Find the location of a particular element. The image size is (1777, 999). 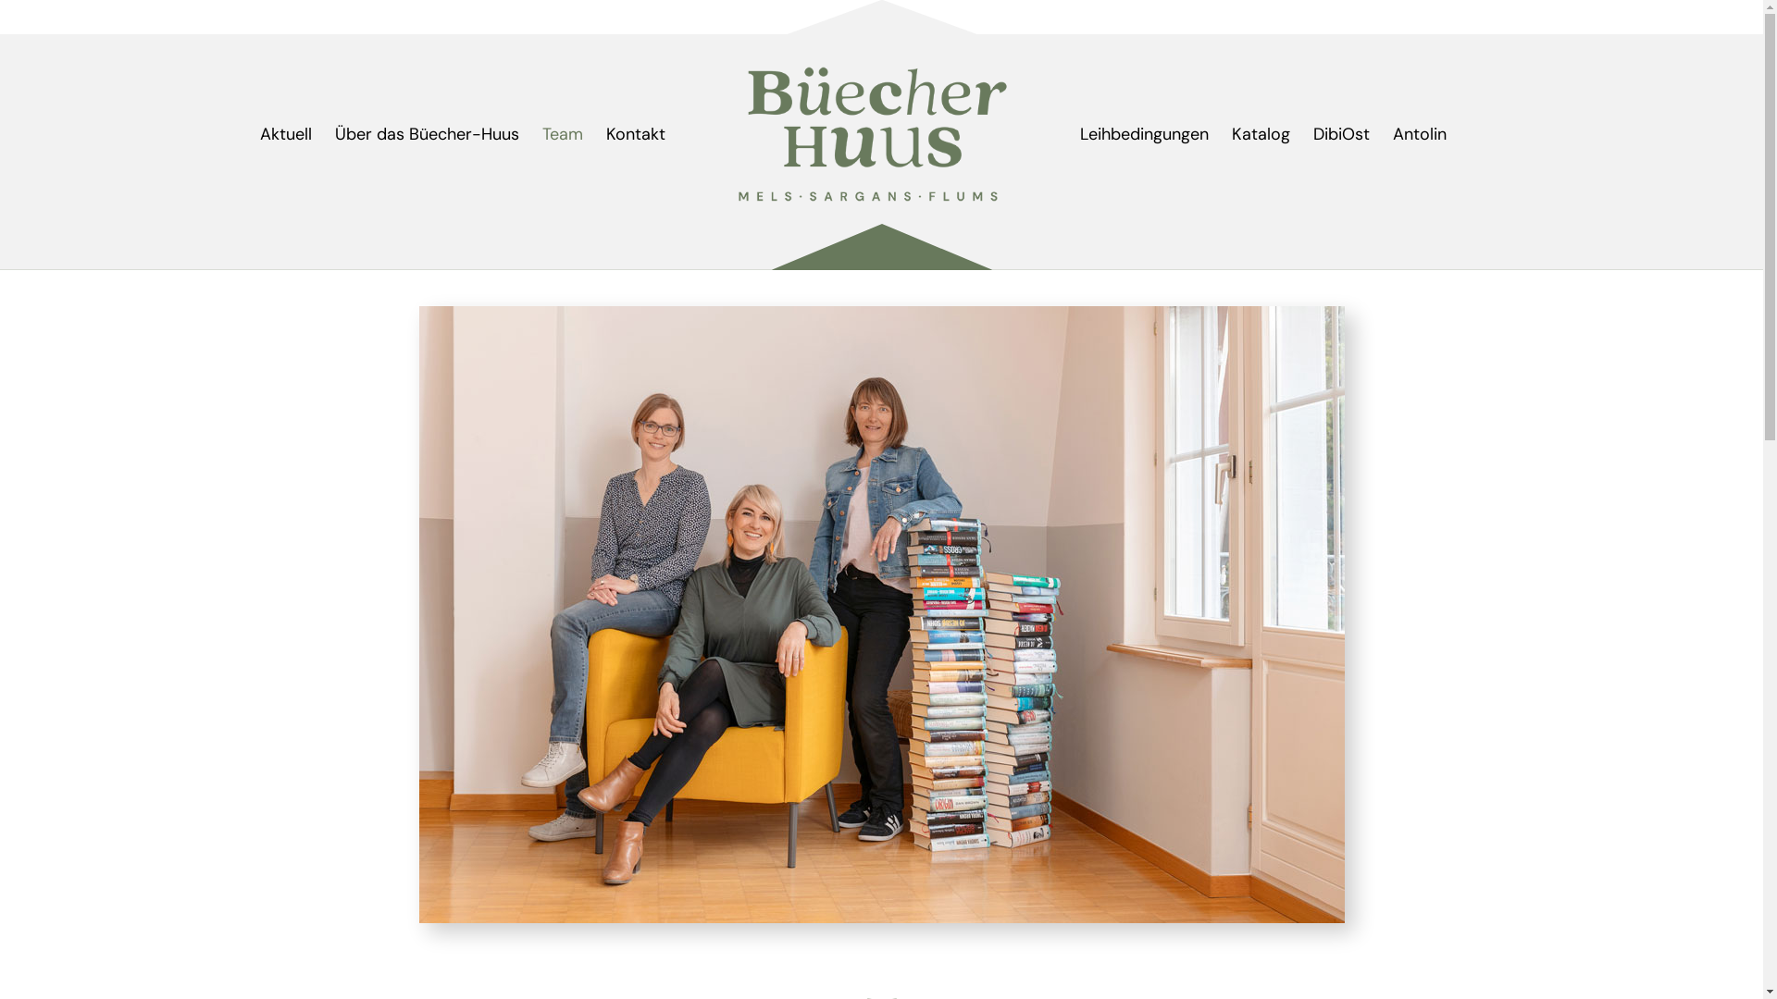

logo-web-500 is located at coordinates (872, 134).